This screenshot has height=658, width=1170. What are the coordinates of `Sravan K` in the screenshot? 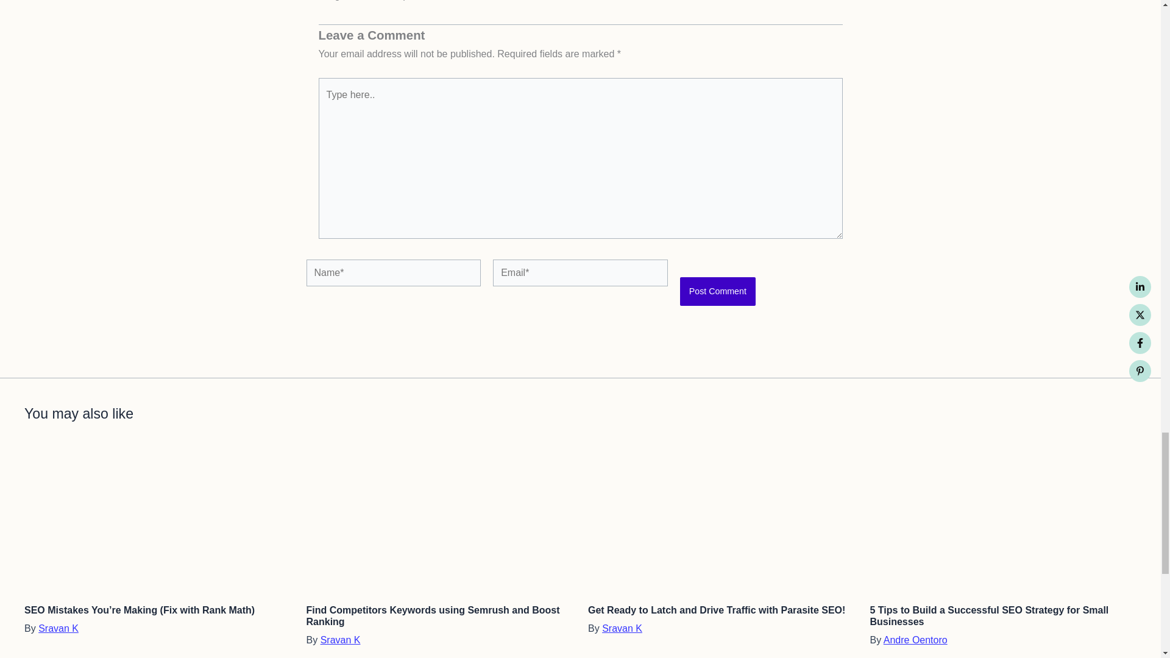 It's located at (58, 628).